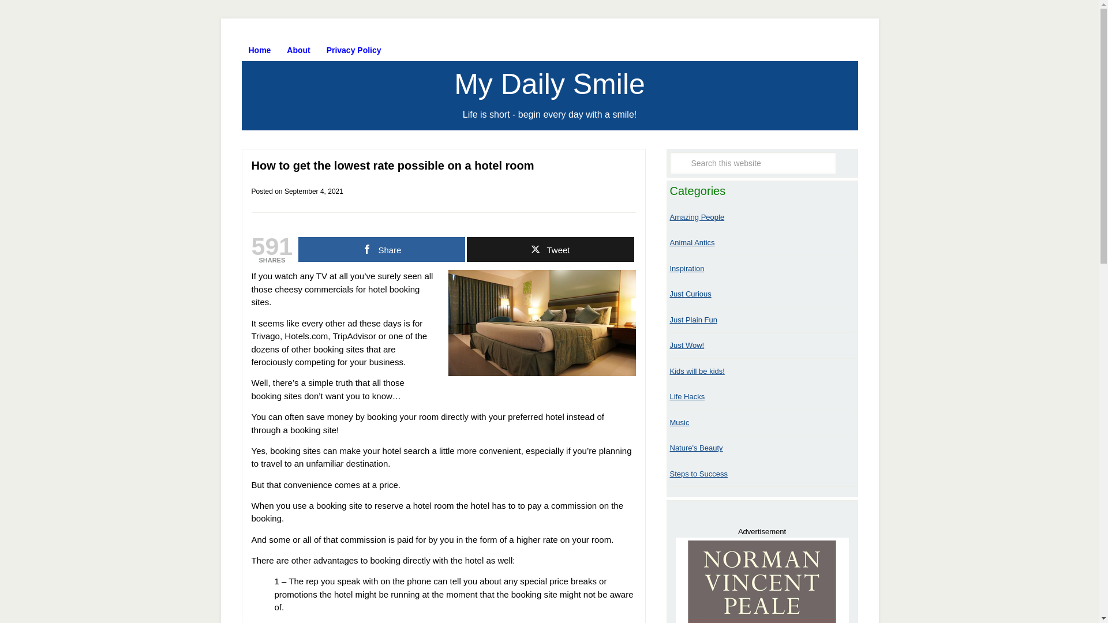 Image resolution: width=1108 pixels, height=623 pixels. Describe the element at coordinates (695, 448) in the screenshot. I see `Nature's Beauty` at that location.